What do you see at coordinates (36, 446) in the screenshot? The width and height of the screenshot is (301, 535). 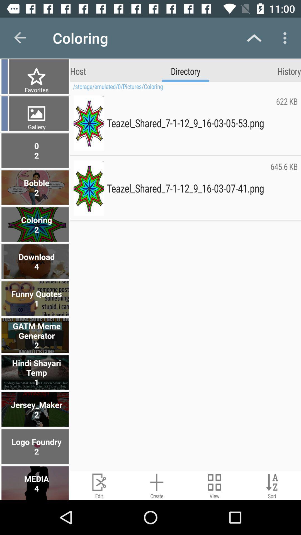 I see `swipe to the logo foundry
2 item` at bounding box center [36, 446].